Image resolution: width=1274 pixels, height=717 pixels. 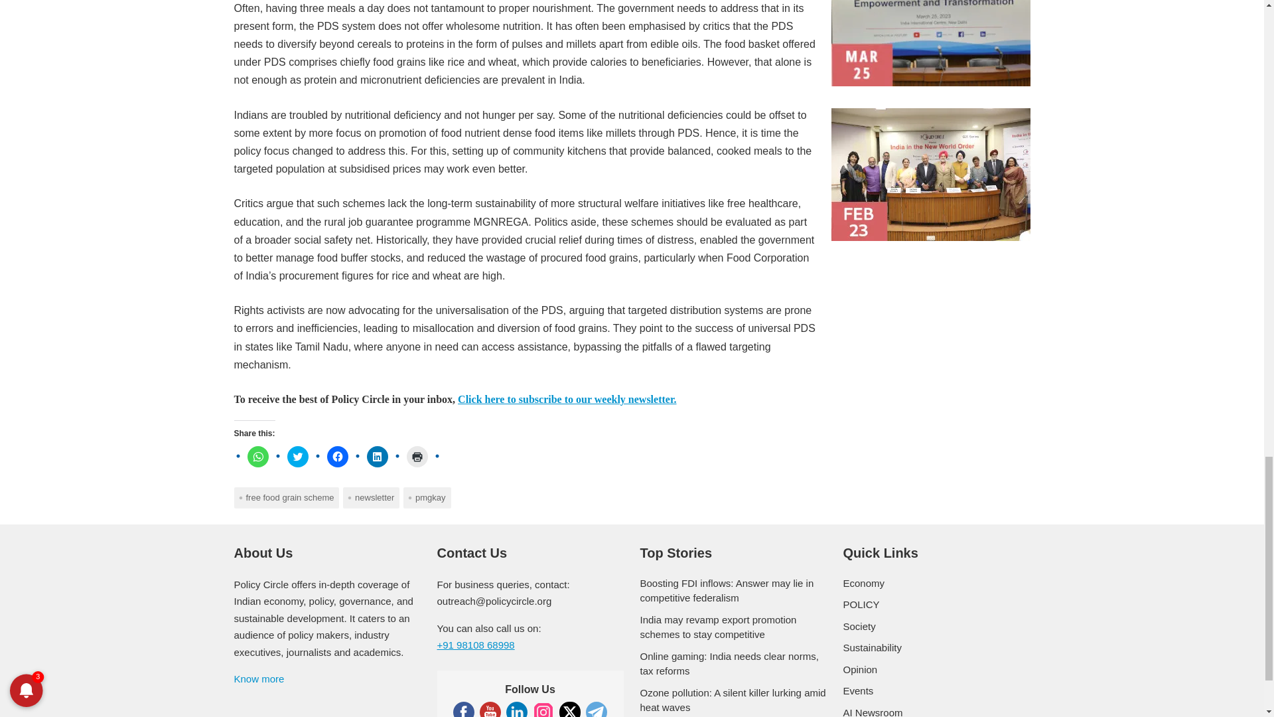 I want to click on Click to share on Twitter, so click(x=297, y=457).